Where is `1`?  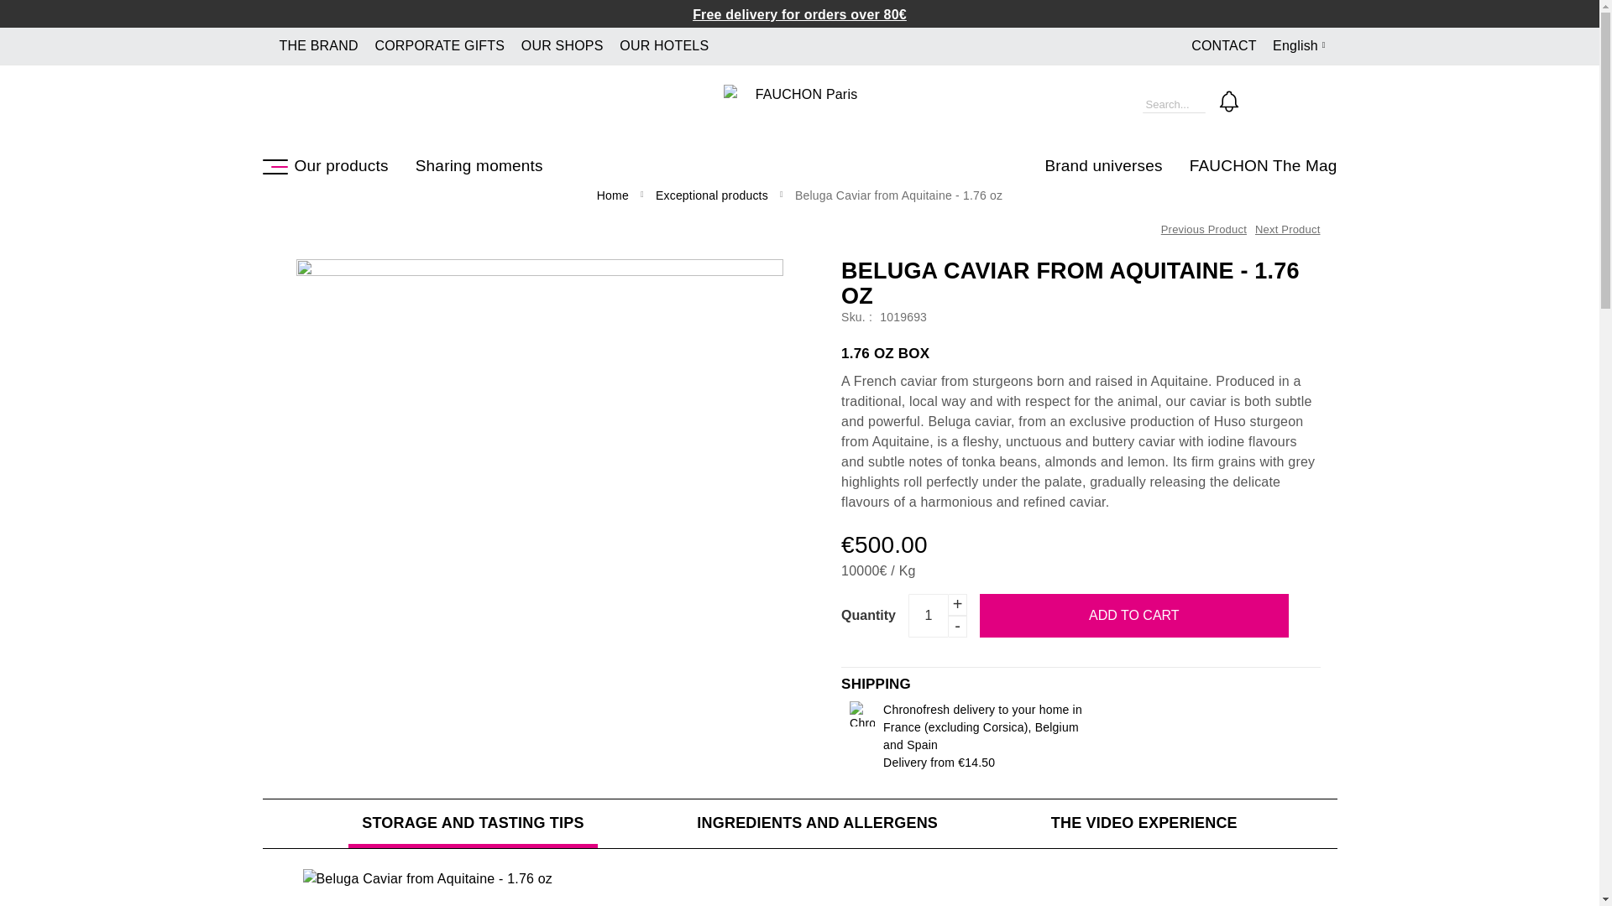 1 is located at coordinates (929, 616).